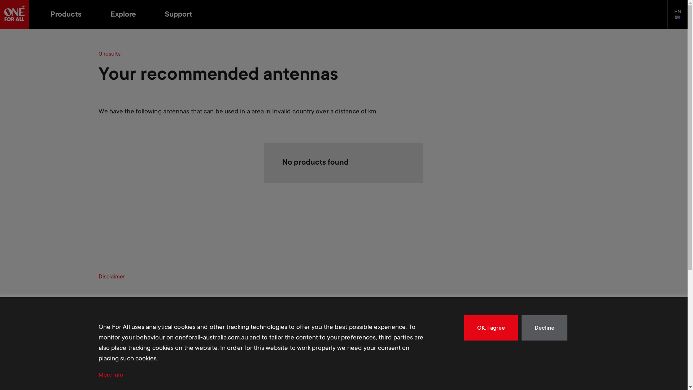 The height and width of the screenshot is (390, 693). Describe the element at coordinates (0, 29) in the screenshot. I see `Skip to main content` at that location.